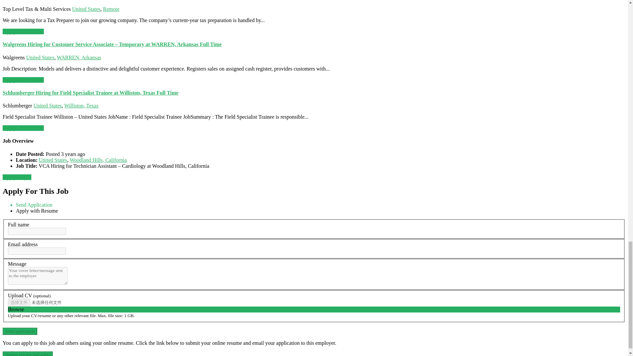 This screenshot has height=356, width=633. I want to click on Send application, so click(20, 331).